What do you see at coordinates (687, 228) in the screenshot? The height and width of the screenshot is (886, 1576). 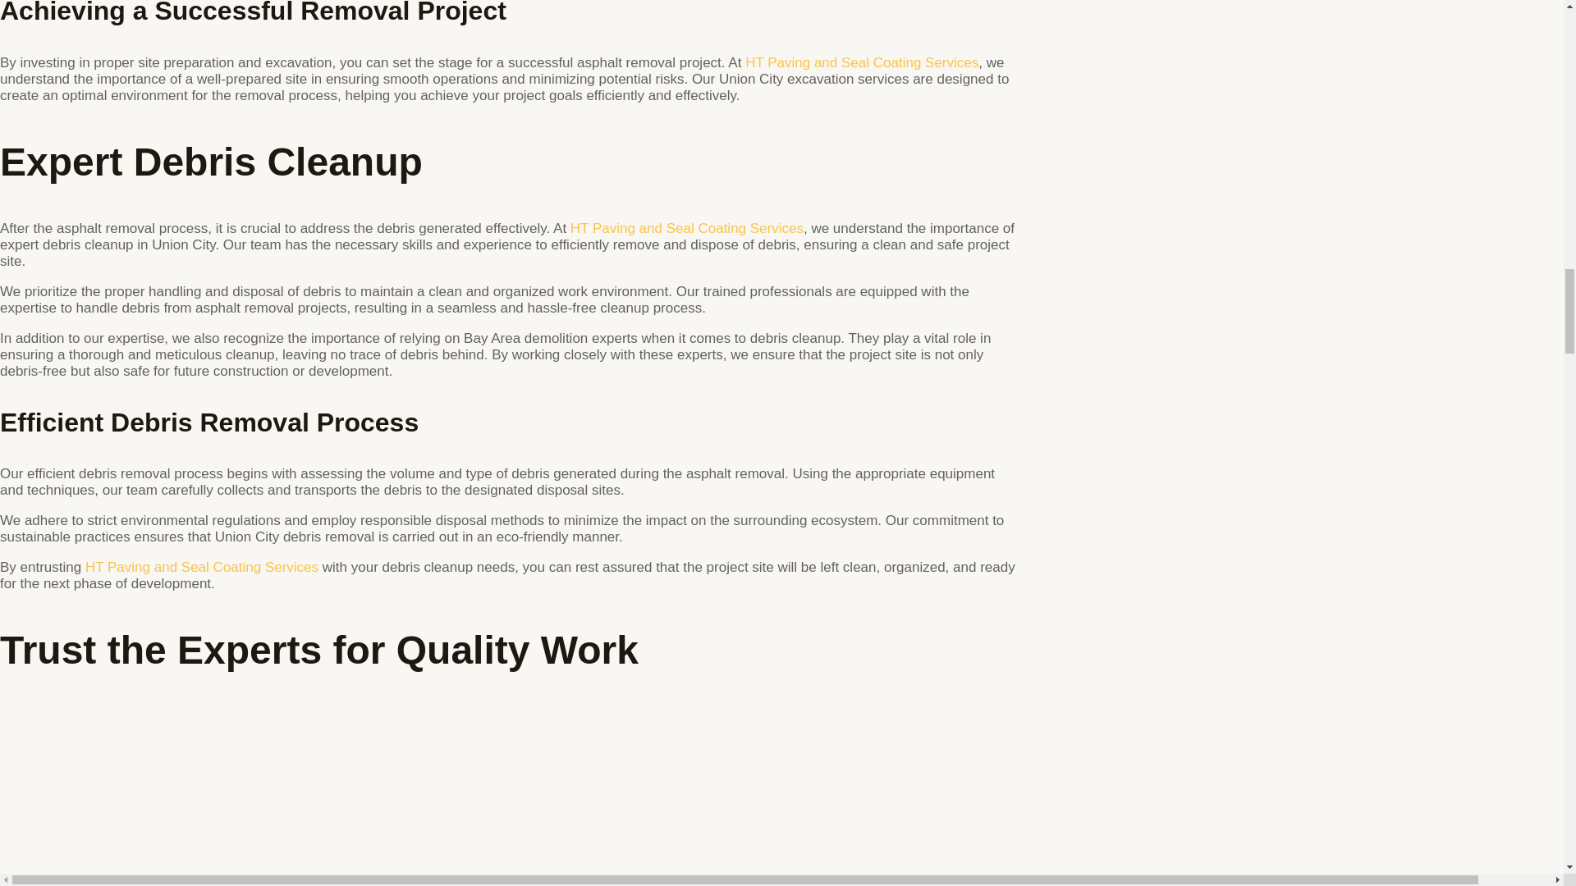 I see `Learn More!` at bounding box center [687, 228].